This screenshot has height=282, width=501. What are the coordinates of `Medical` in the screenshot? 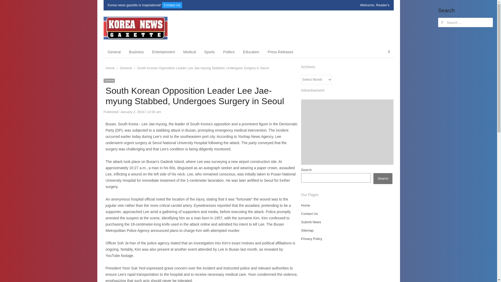 It's located at (189, 52).